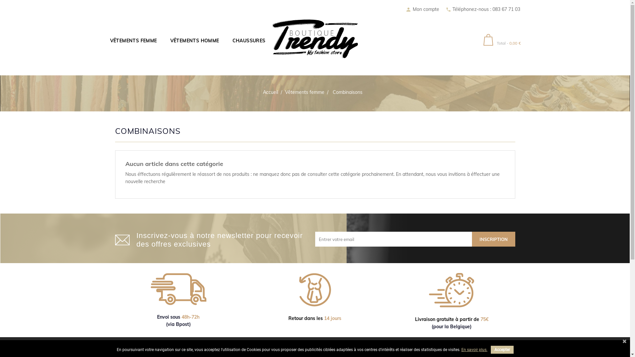  What do you see at coordinates (271, 92) in the screenshot?
I see `Accueil` at bounding box center [271, 92].